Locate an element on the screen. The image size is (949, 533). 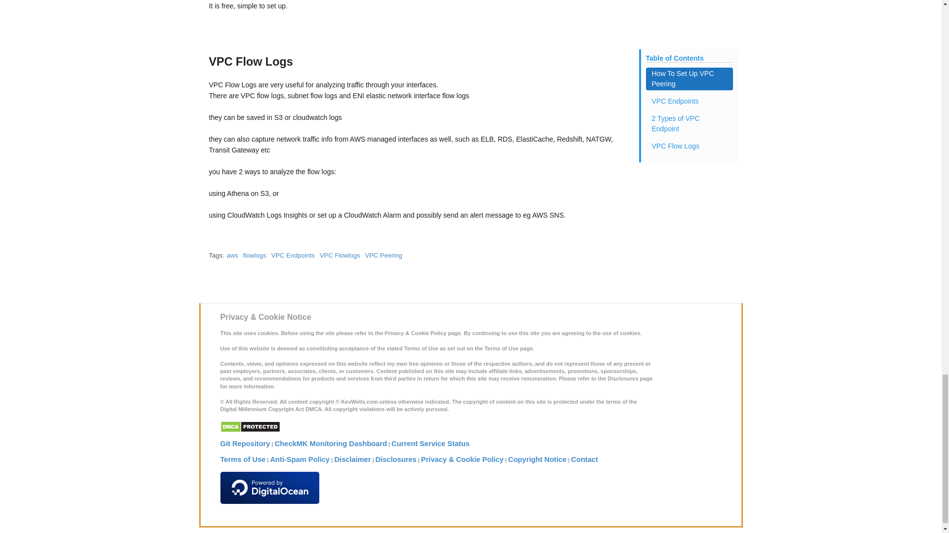
Copyright Notice is located at coordinates (537, 459).